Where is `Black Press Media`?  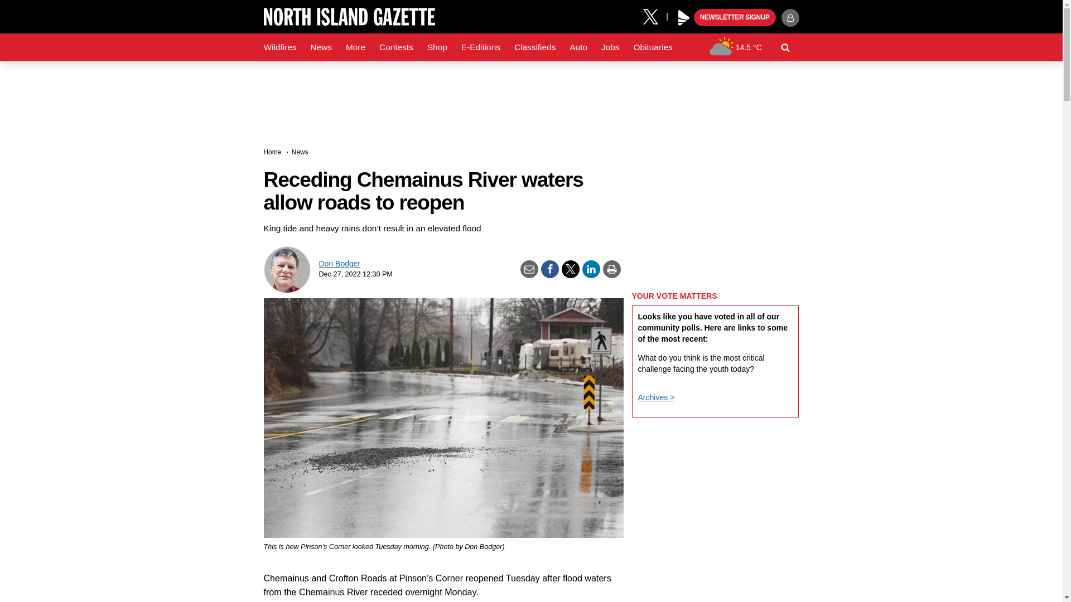 Black Press Media is located at coordinates (684, 18).